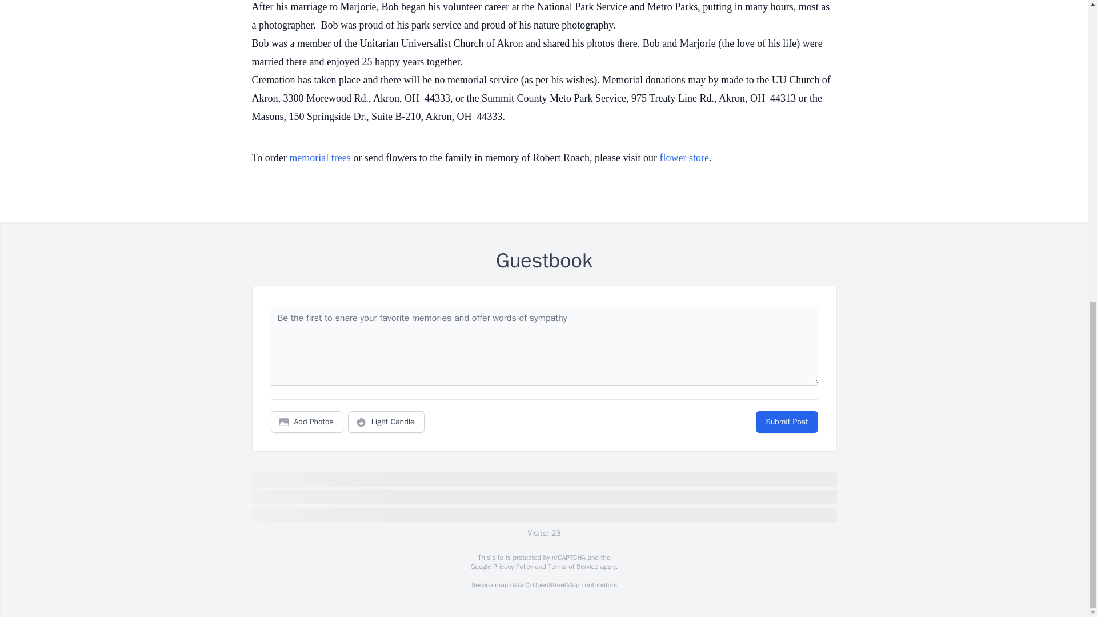  I want to click on OpenStreetMap, so click(555, 585).